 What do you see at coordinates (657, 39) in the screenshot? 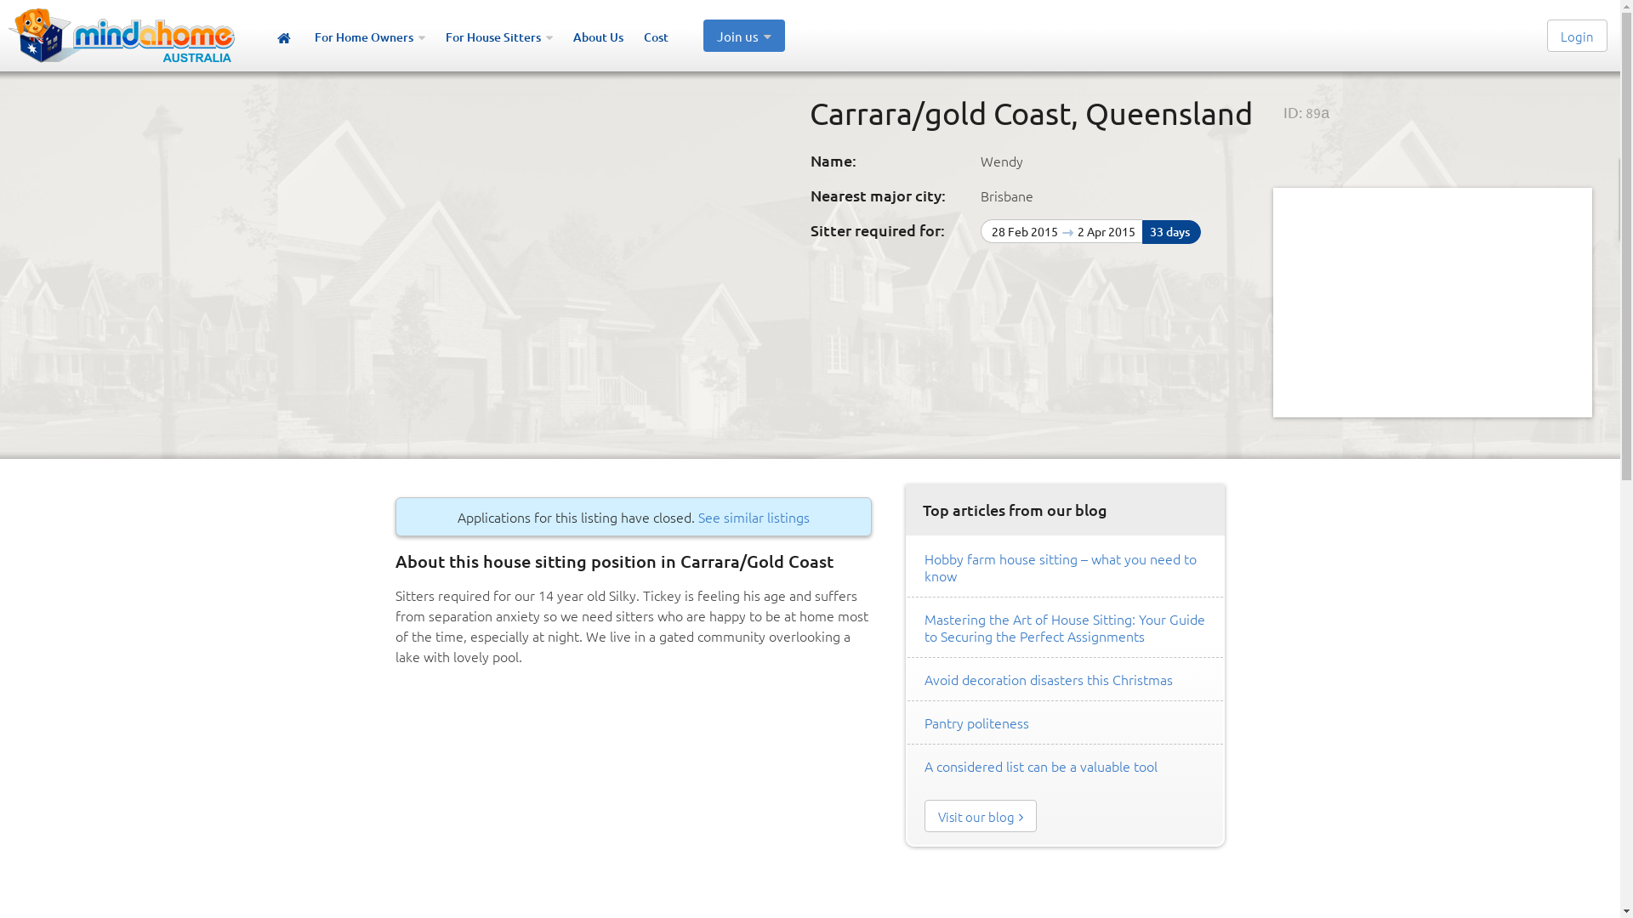
I see `Cost` at bounding box center [657, 39].